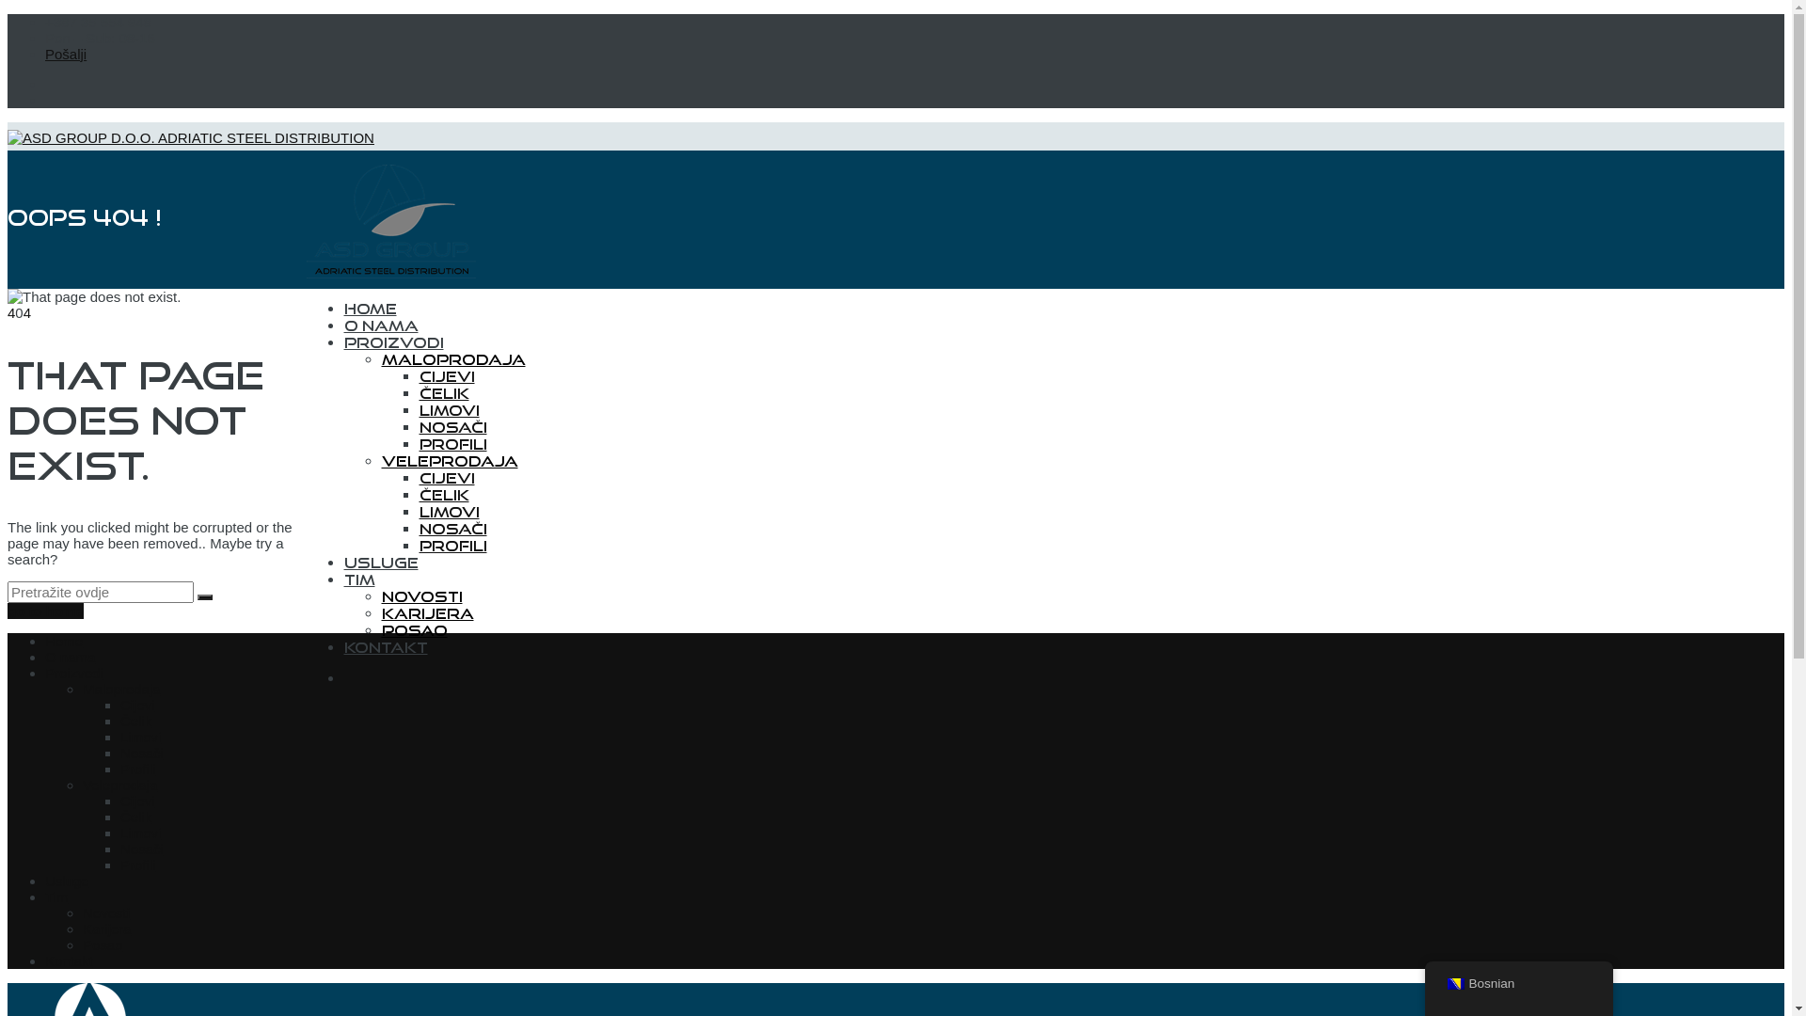 The height and width of the screenshot is (1016, 1806). Describe the element at coordinates (428, 613) in the screenshot. I see `Karijera` at that location.